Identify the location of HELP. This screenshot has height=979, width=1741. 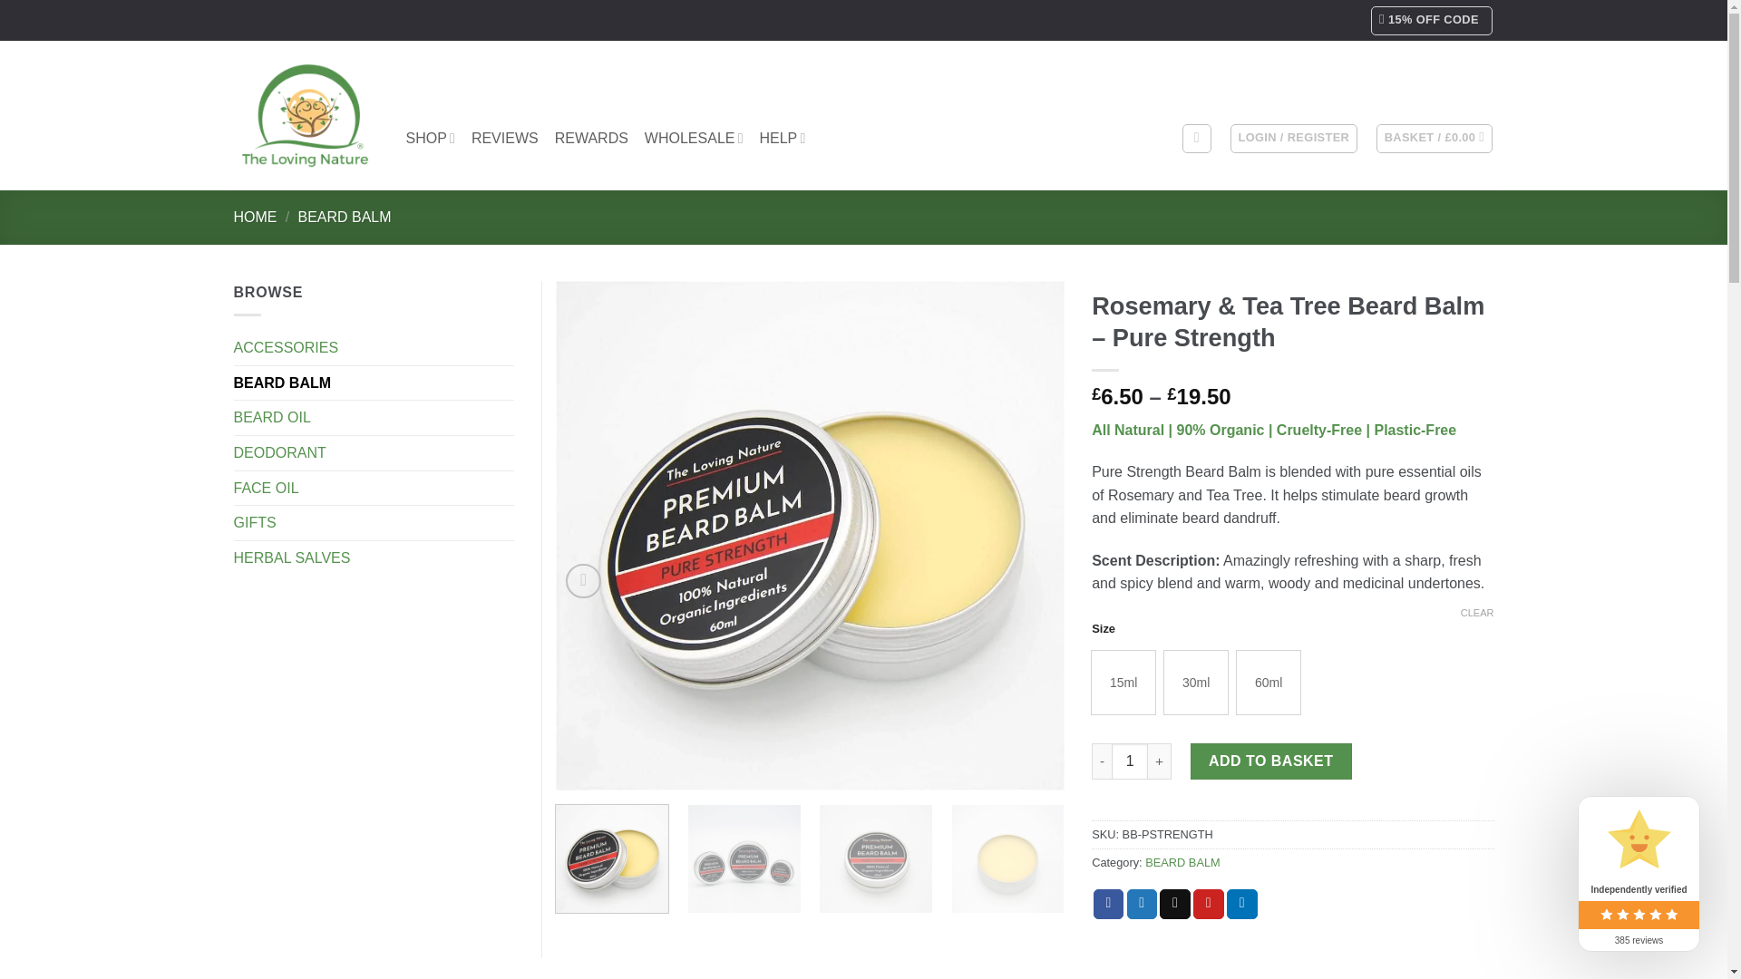
(782, 138).